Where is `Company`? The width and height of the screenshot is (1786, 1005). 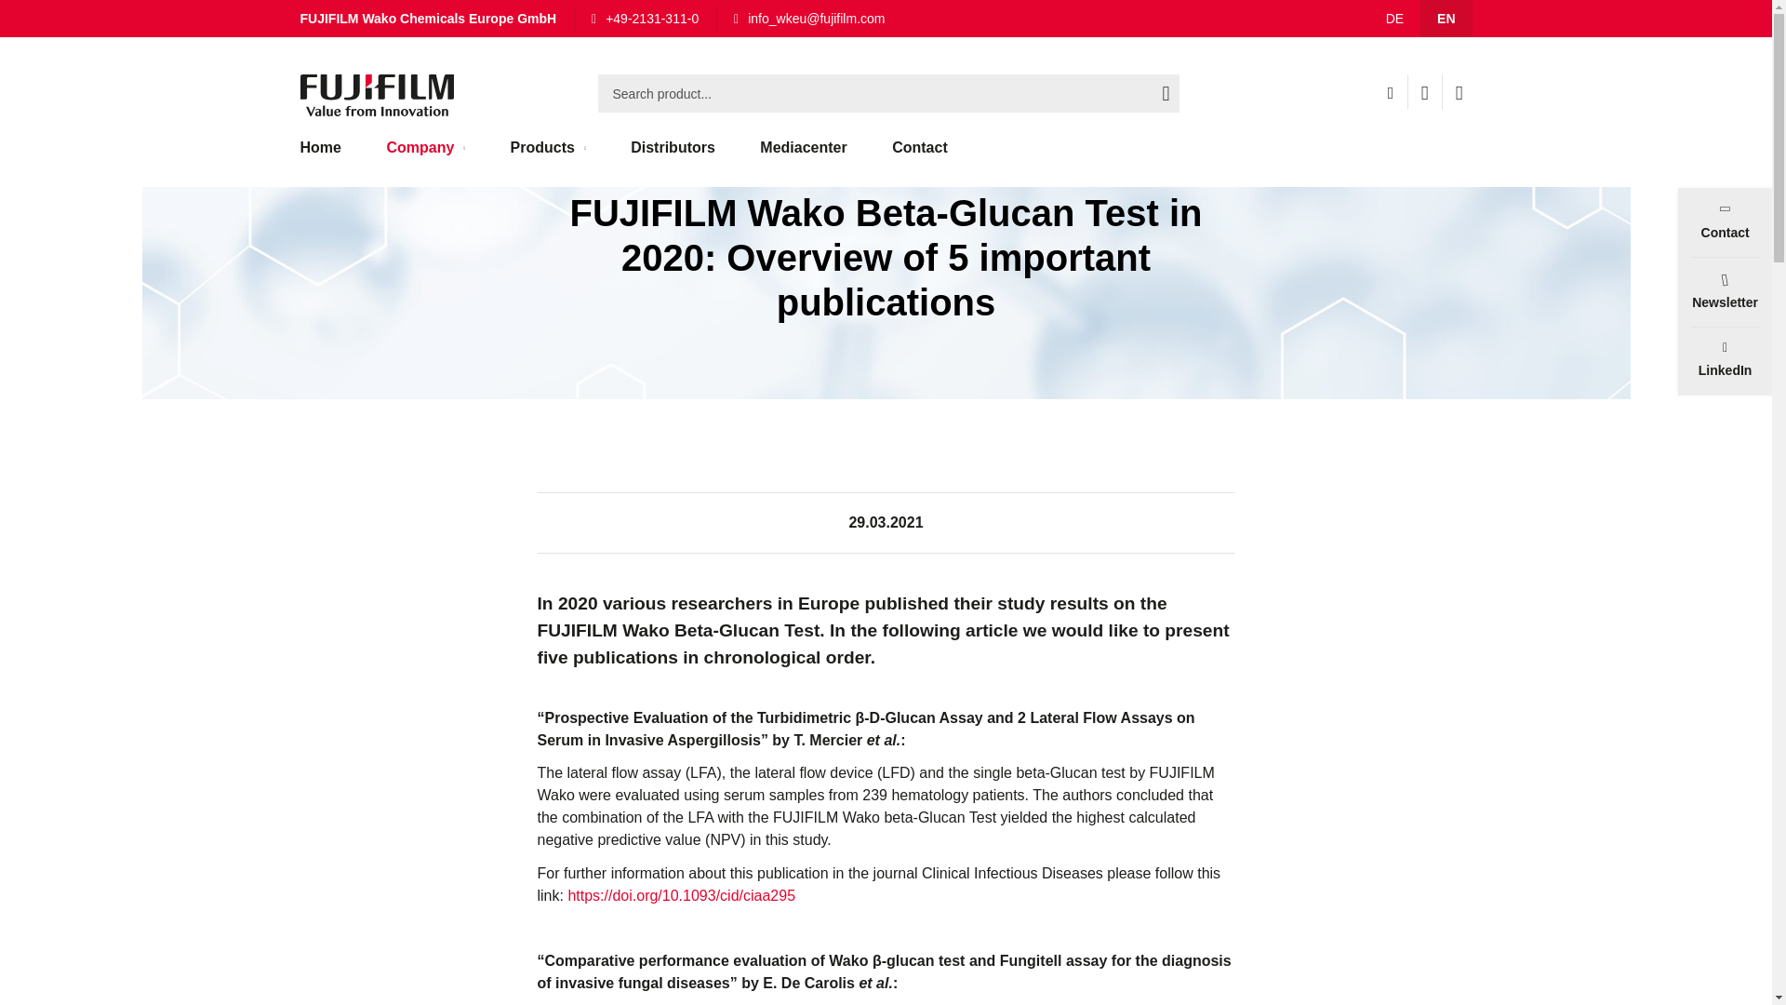
Company is located at coordinates (402, 21).